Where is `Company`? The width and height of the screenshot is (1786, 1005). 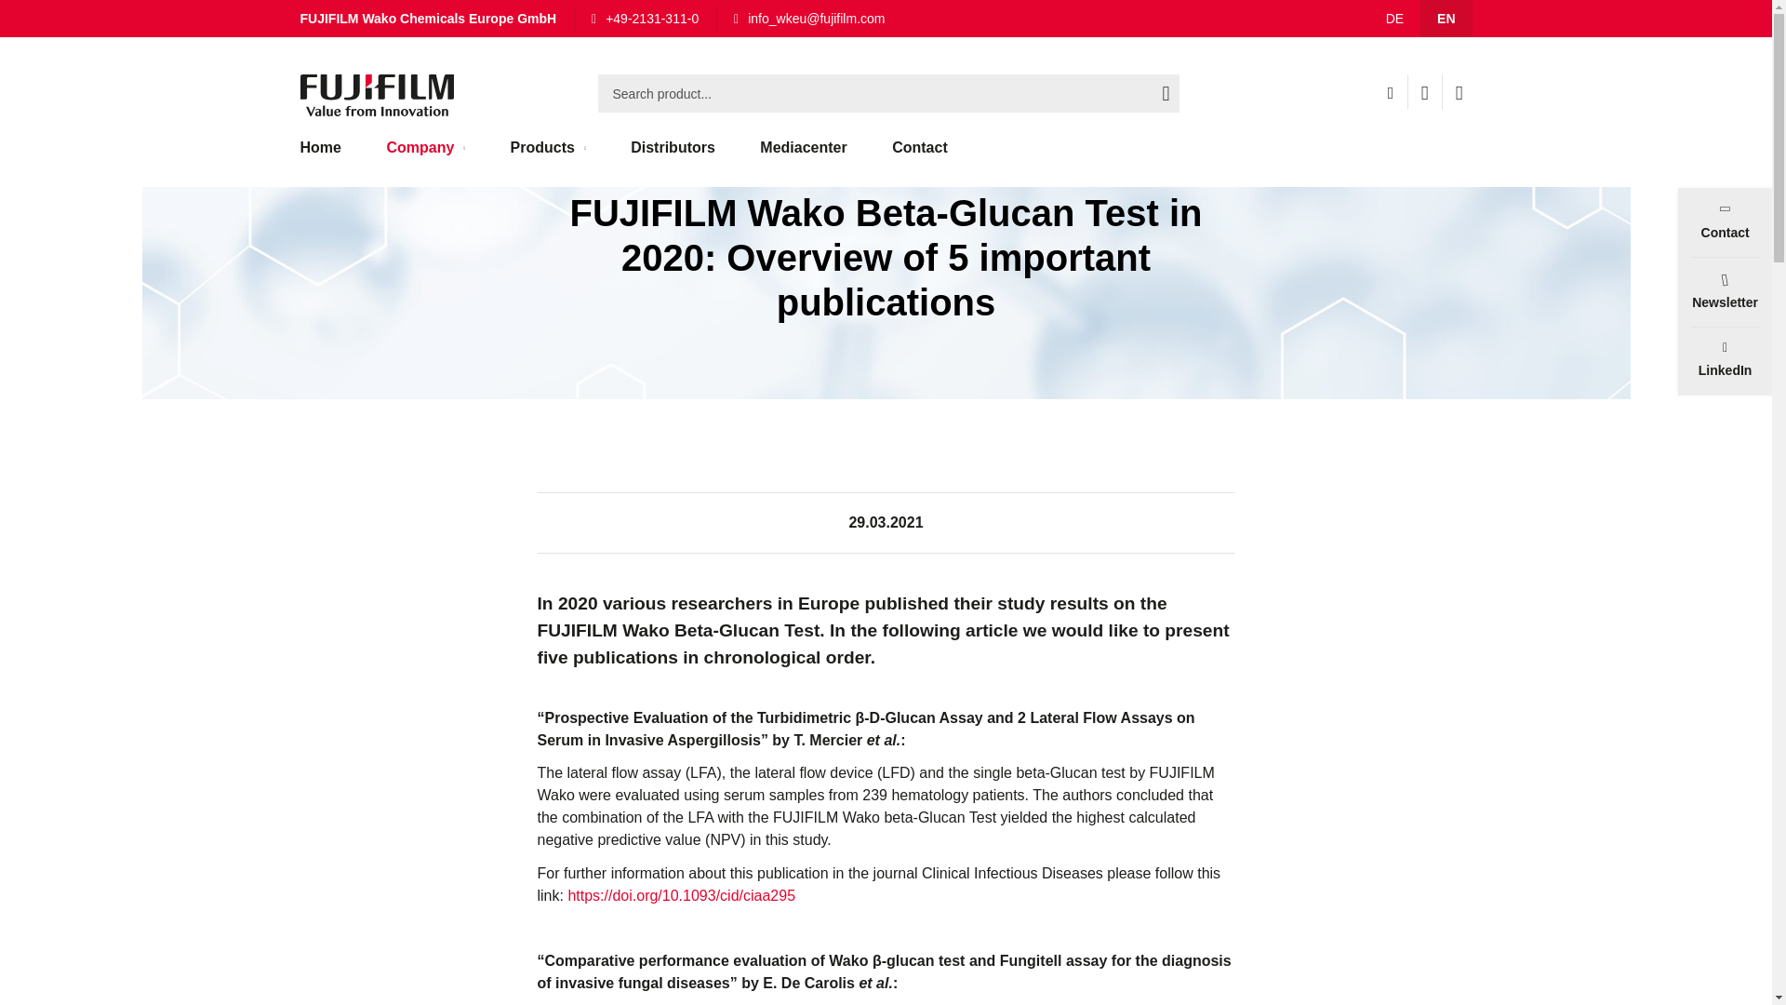
Company is located at coordinates (402, 21).